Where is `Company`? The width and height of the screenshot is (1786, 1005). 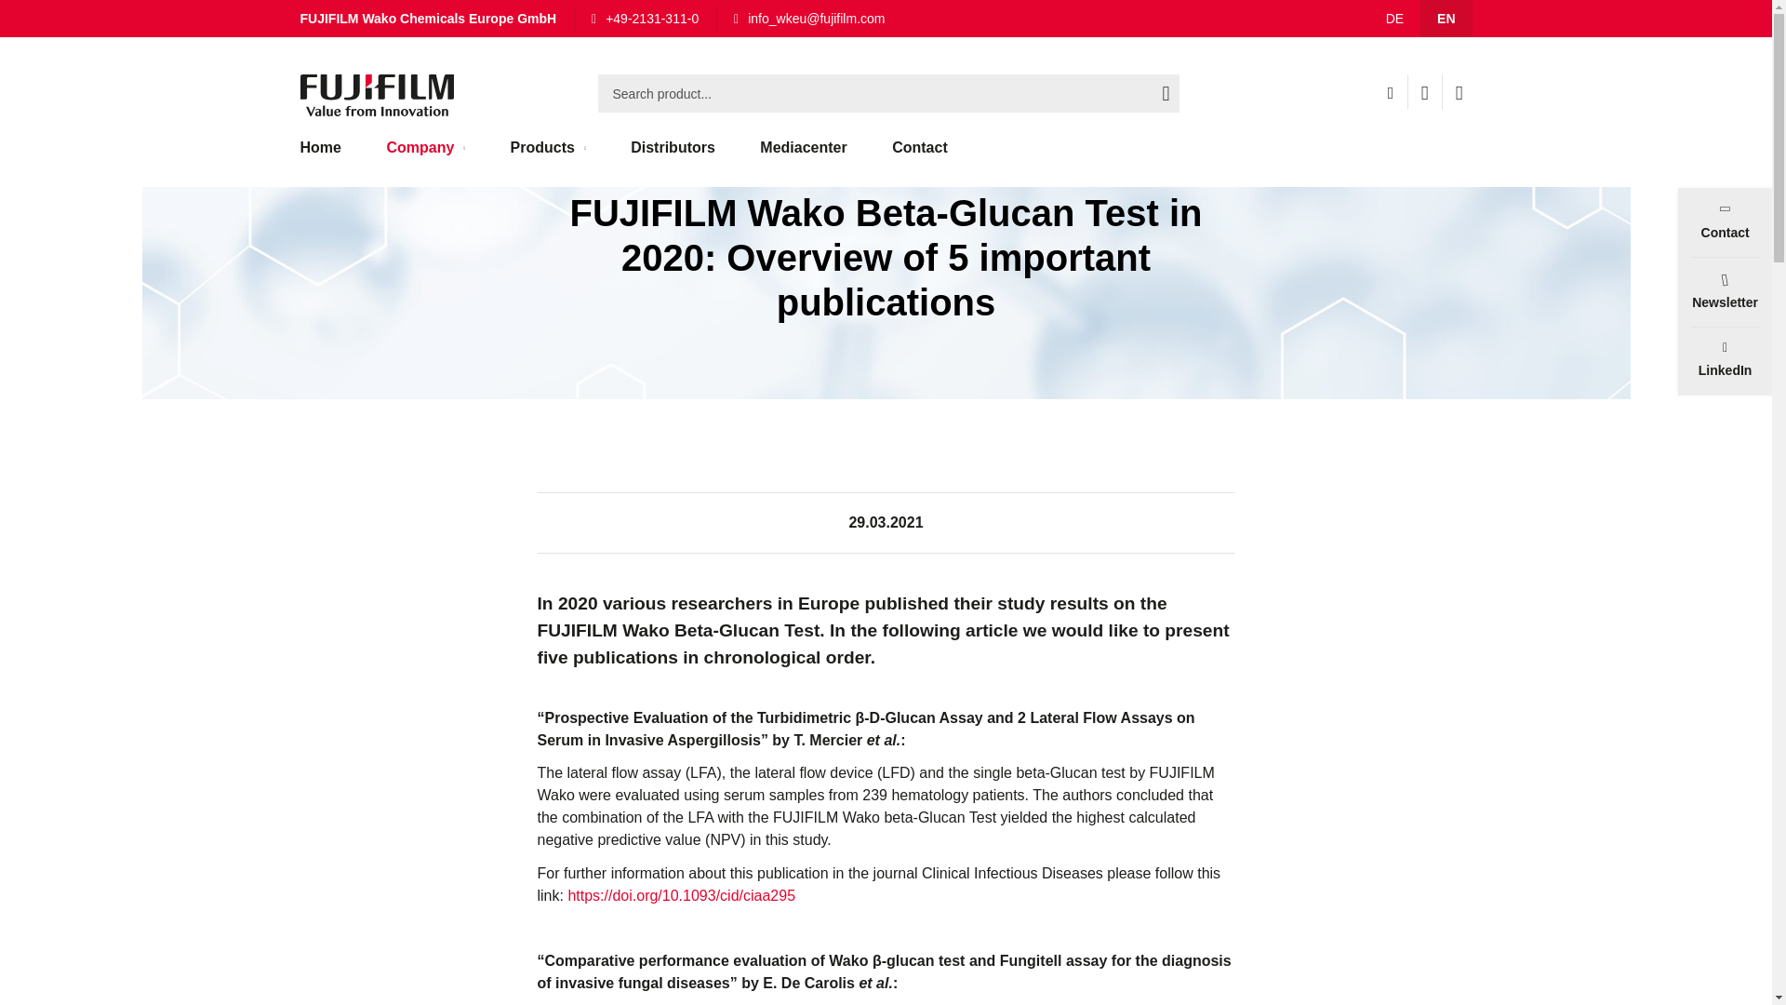
Company is located at coordinates (402, 21).